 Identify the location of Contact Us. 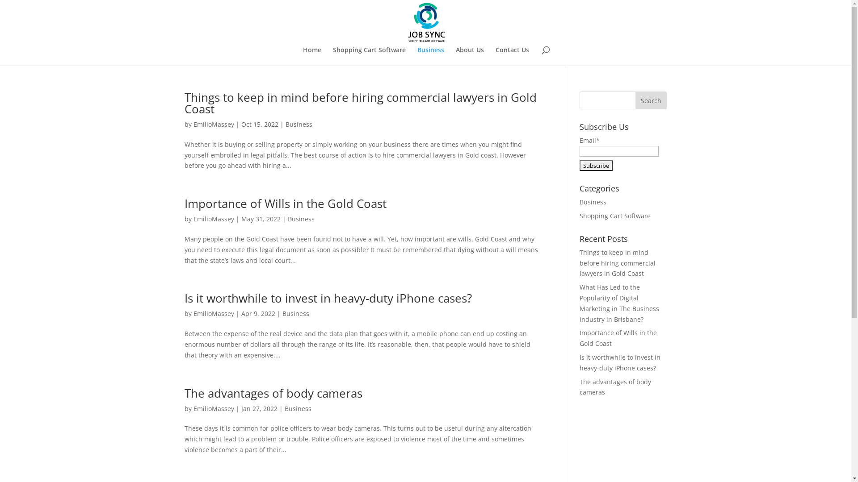
(512, 56).